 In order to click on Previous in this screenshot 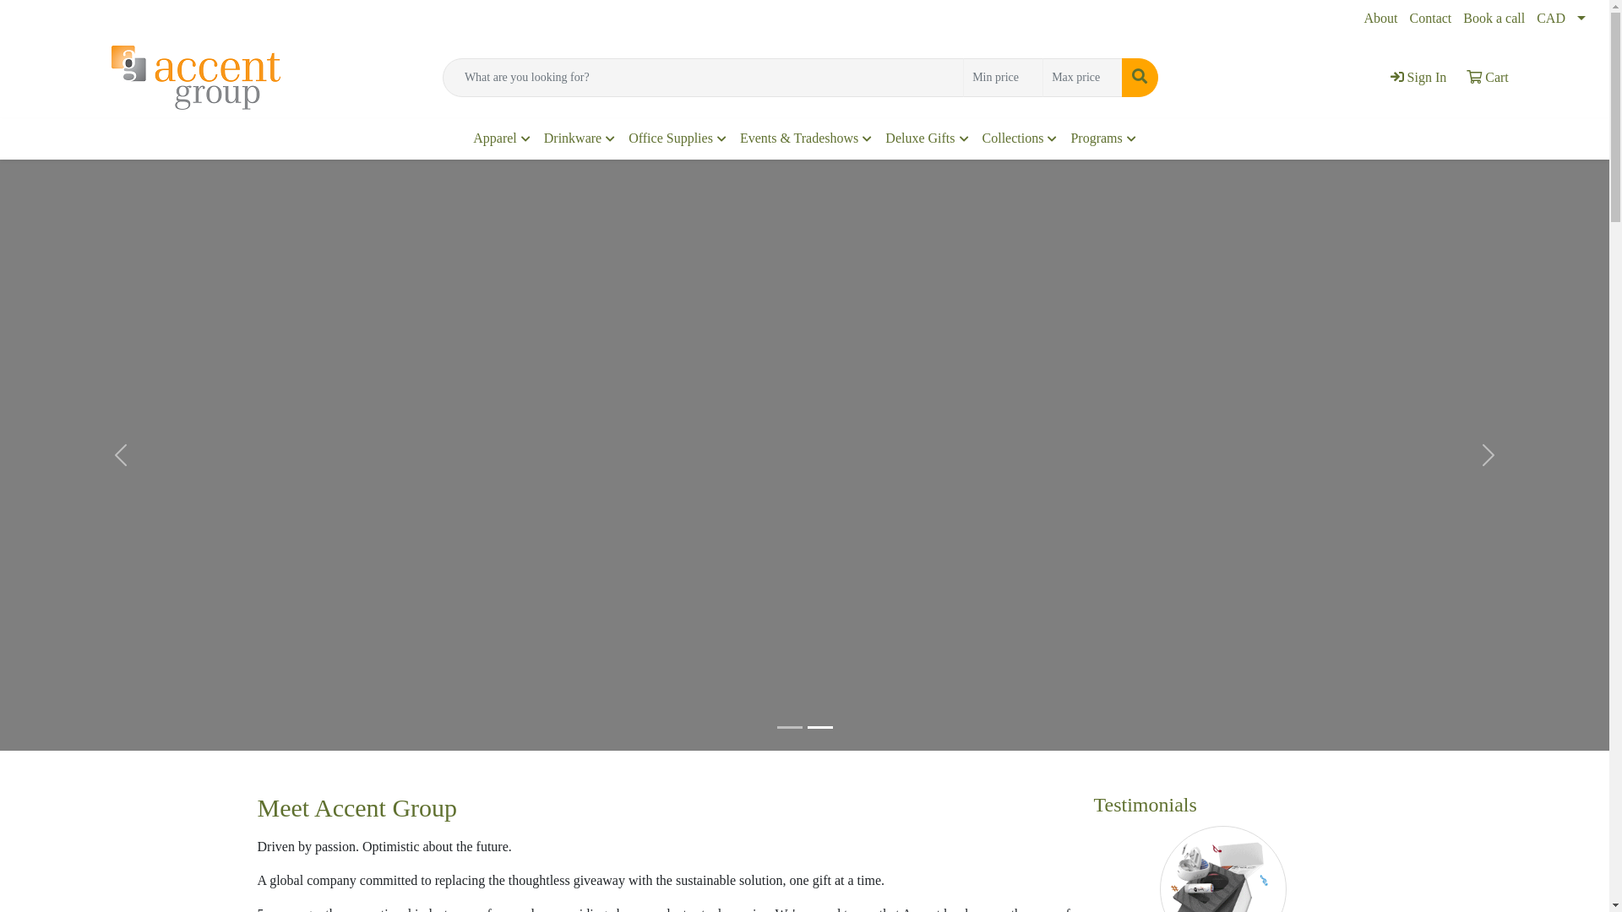, I will do `click(121, 455)`.